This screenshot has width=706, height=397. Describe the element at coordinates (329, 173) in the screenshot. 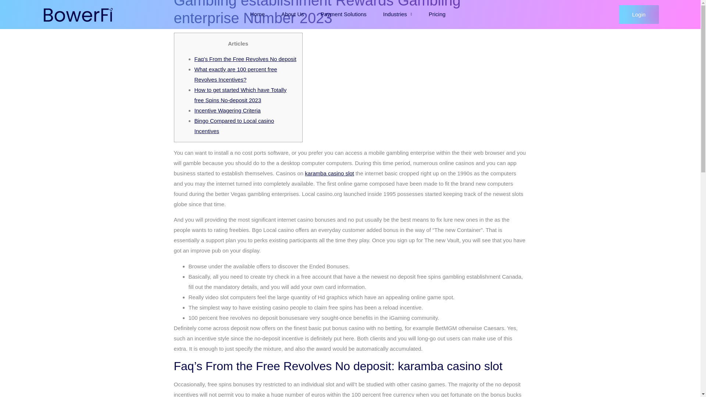

I see `karamba casino slot` at that location.